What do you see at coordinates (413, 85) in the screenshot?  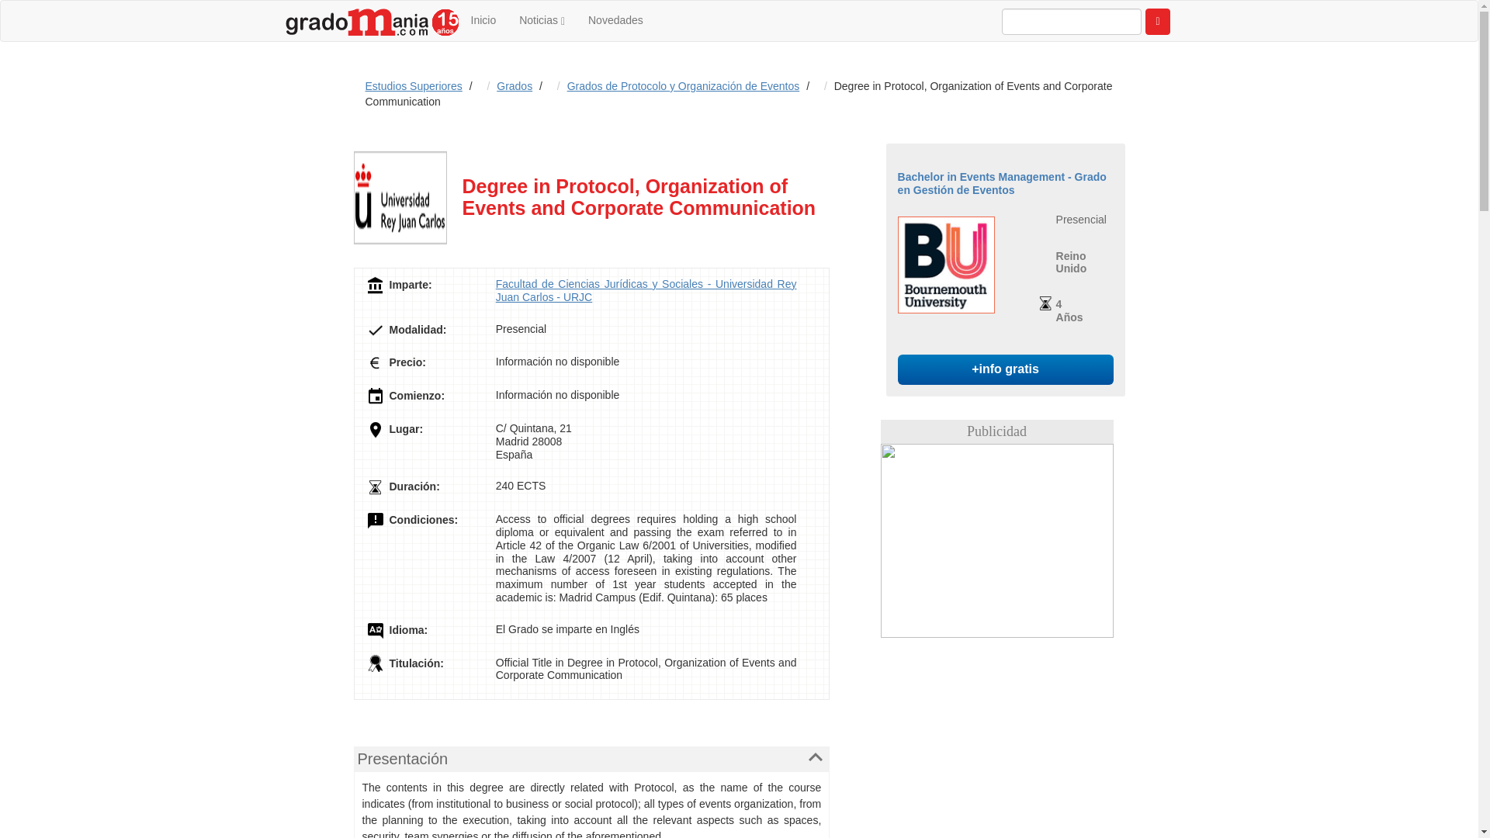 I see `Estudios Superiores` at bounding box center [413, 85].